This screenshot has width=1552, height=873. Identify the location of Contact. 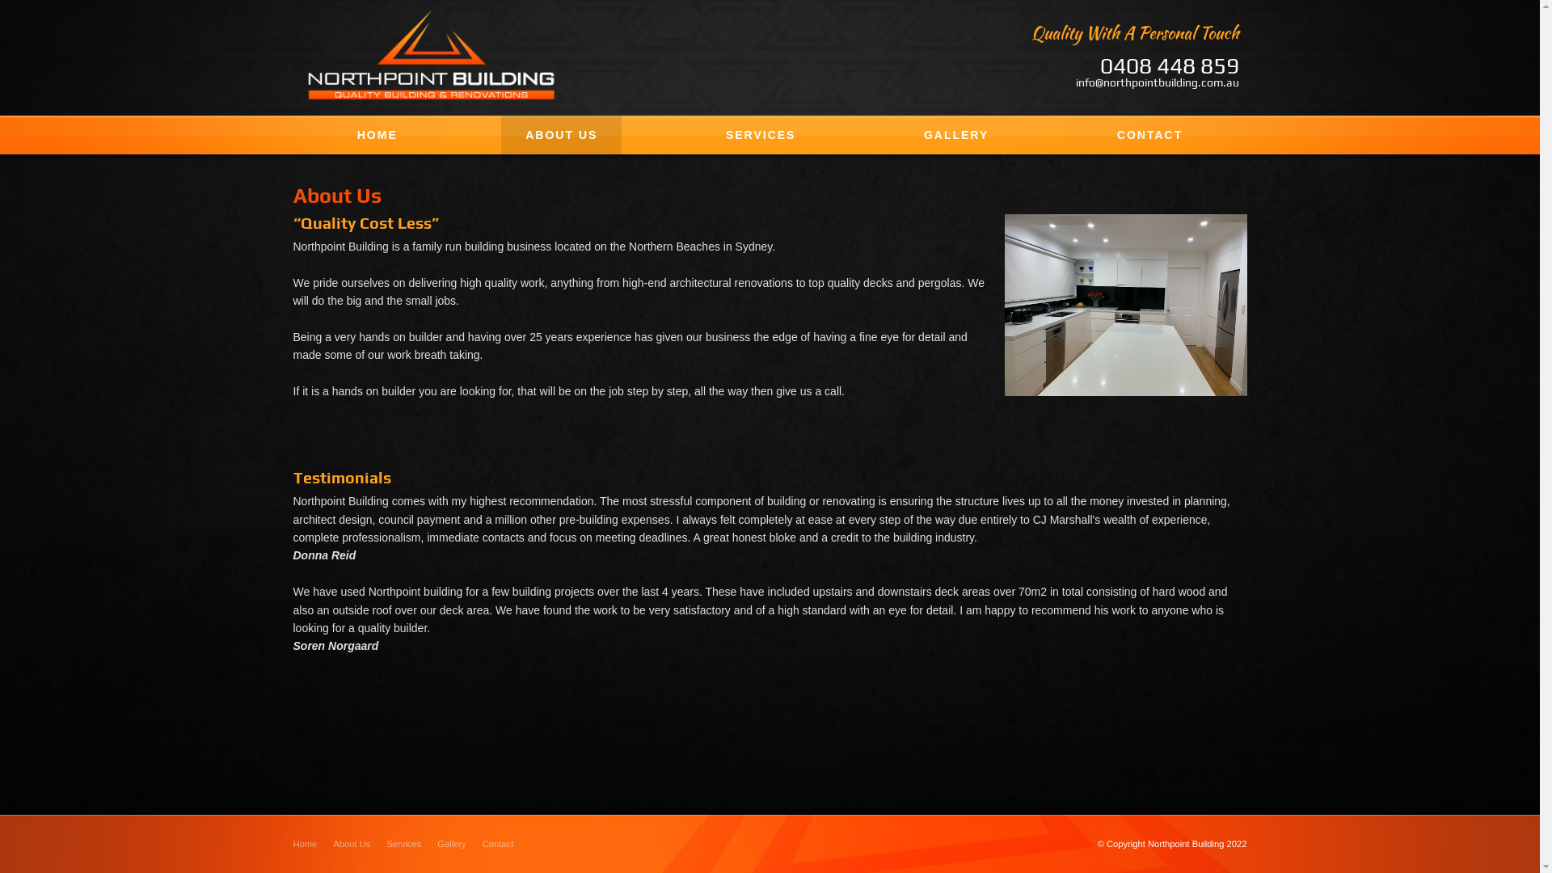
(498, 844).